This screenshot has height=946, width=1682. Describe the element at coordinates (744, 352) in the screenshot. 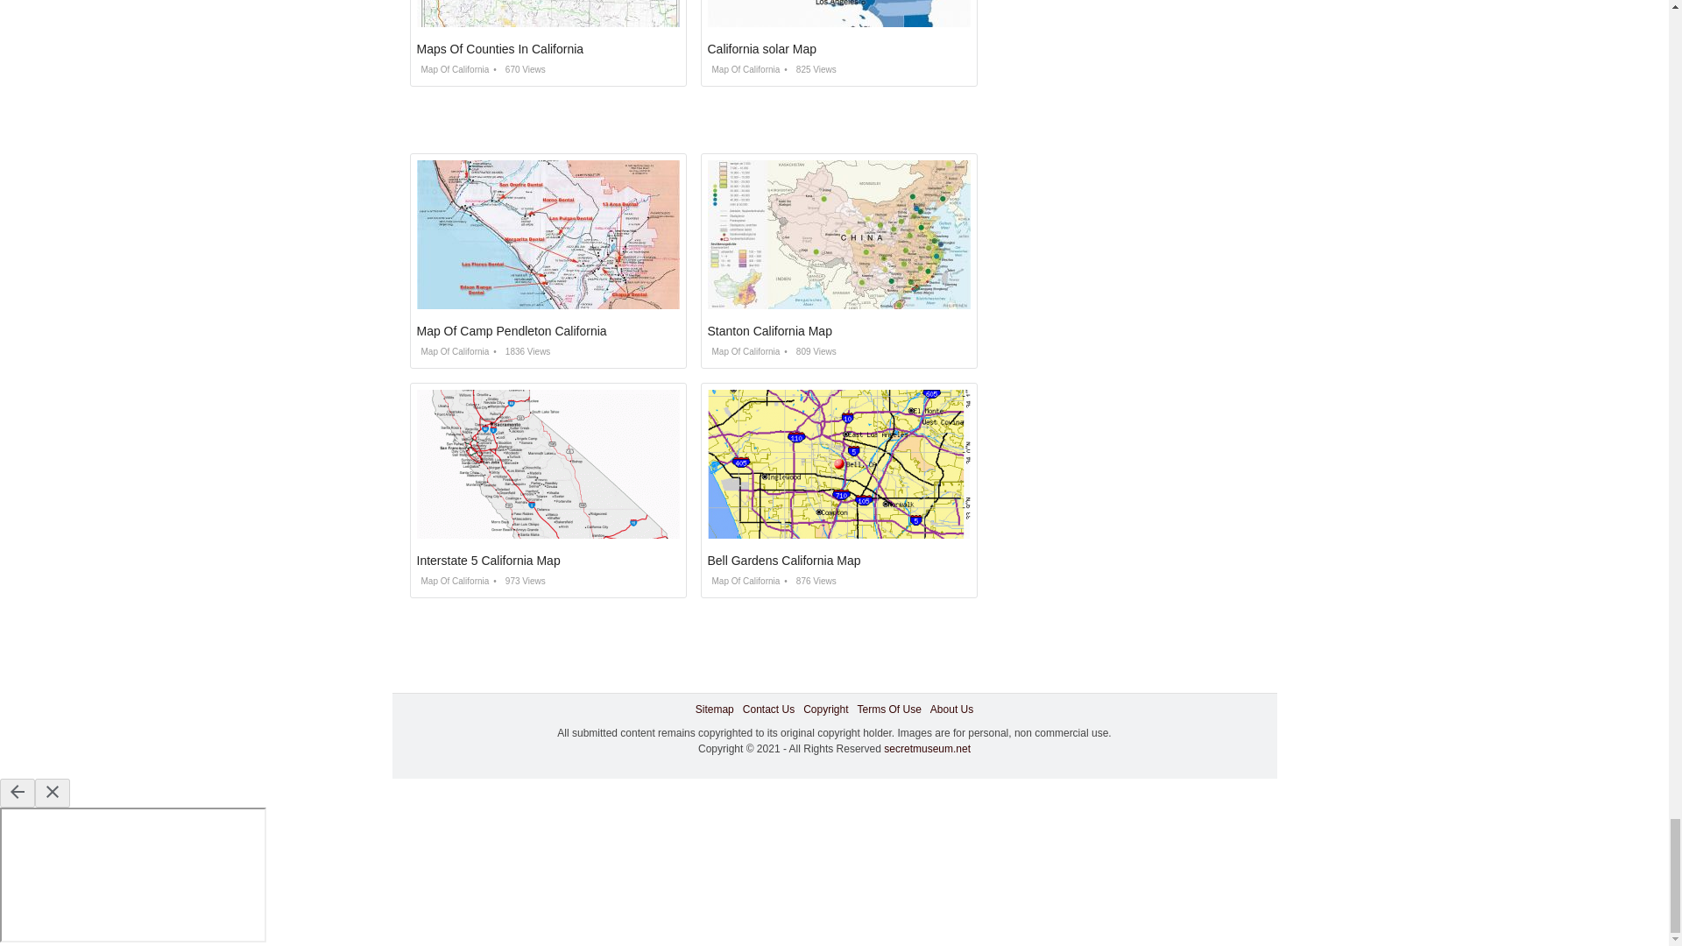

I see `Map Of California` at that location.